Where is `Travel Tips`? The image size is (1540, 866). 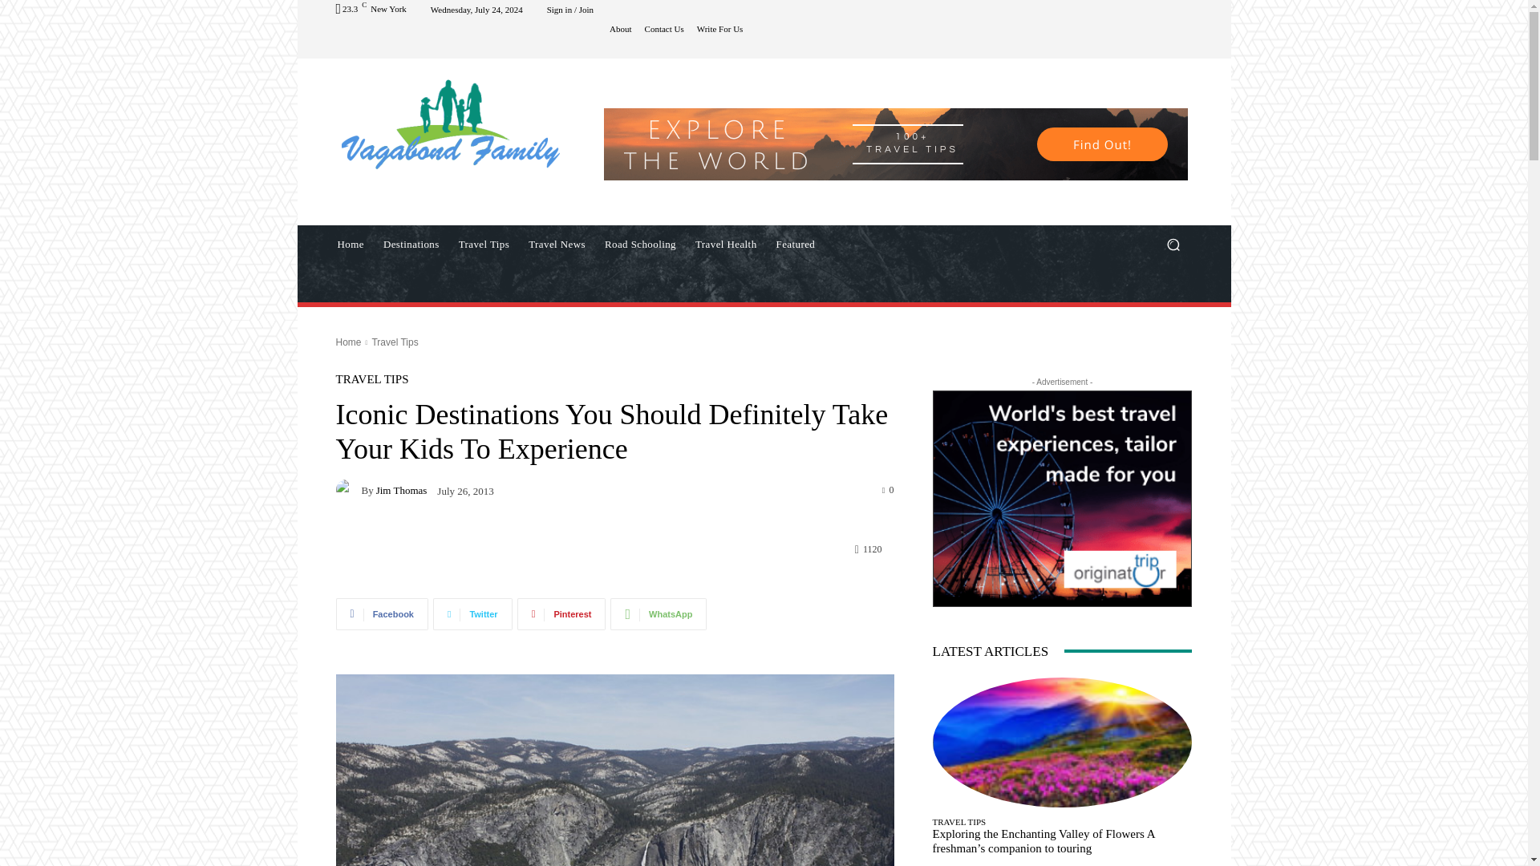 Travel Tips is located at coordinates (394, 342).